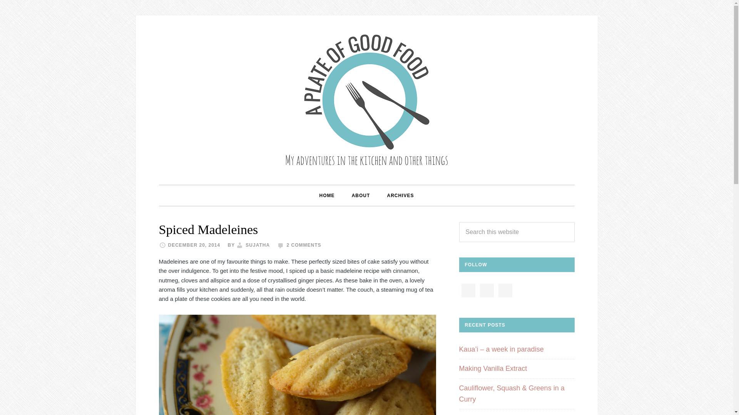 The height and width of the screenshot is (415, 739). I want to click on ABOUT, so click(361, 195).